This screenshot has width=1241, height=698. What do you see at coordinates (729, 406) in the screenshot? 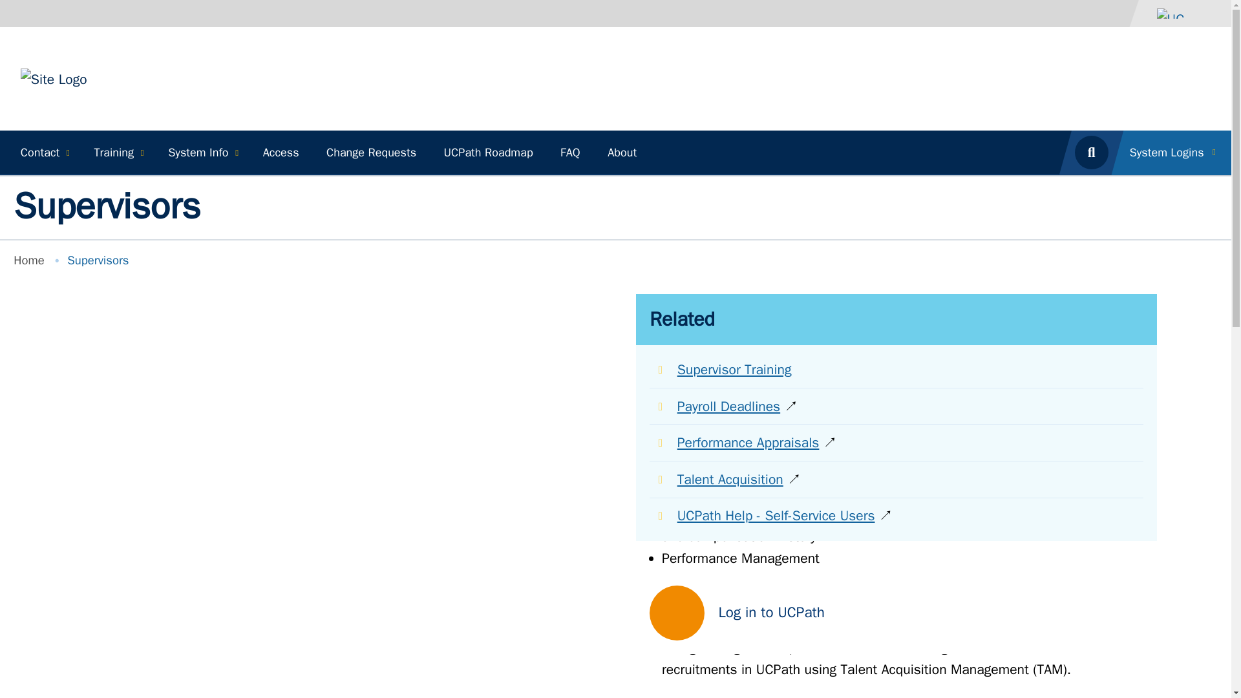
I see `Payroll Deadlines` at bounding box center [729, 406].